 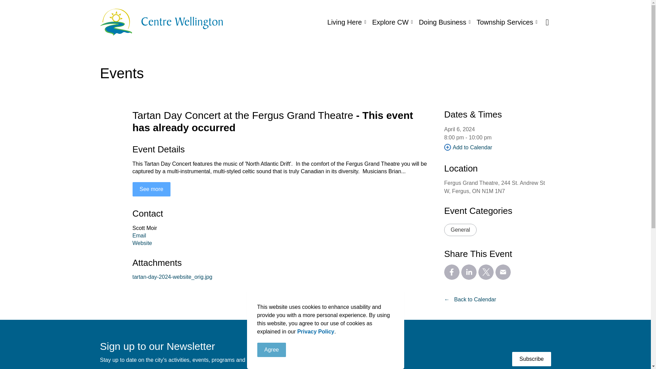 I want to click on Living Here, so click(x=346, y=22).